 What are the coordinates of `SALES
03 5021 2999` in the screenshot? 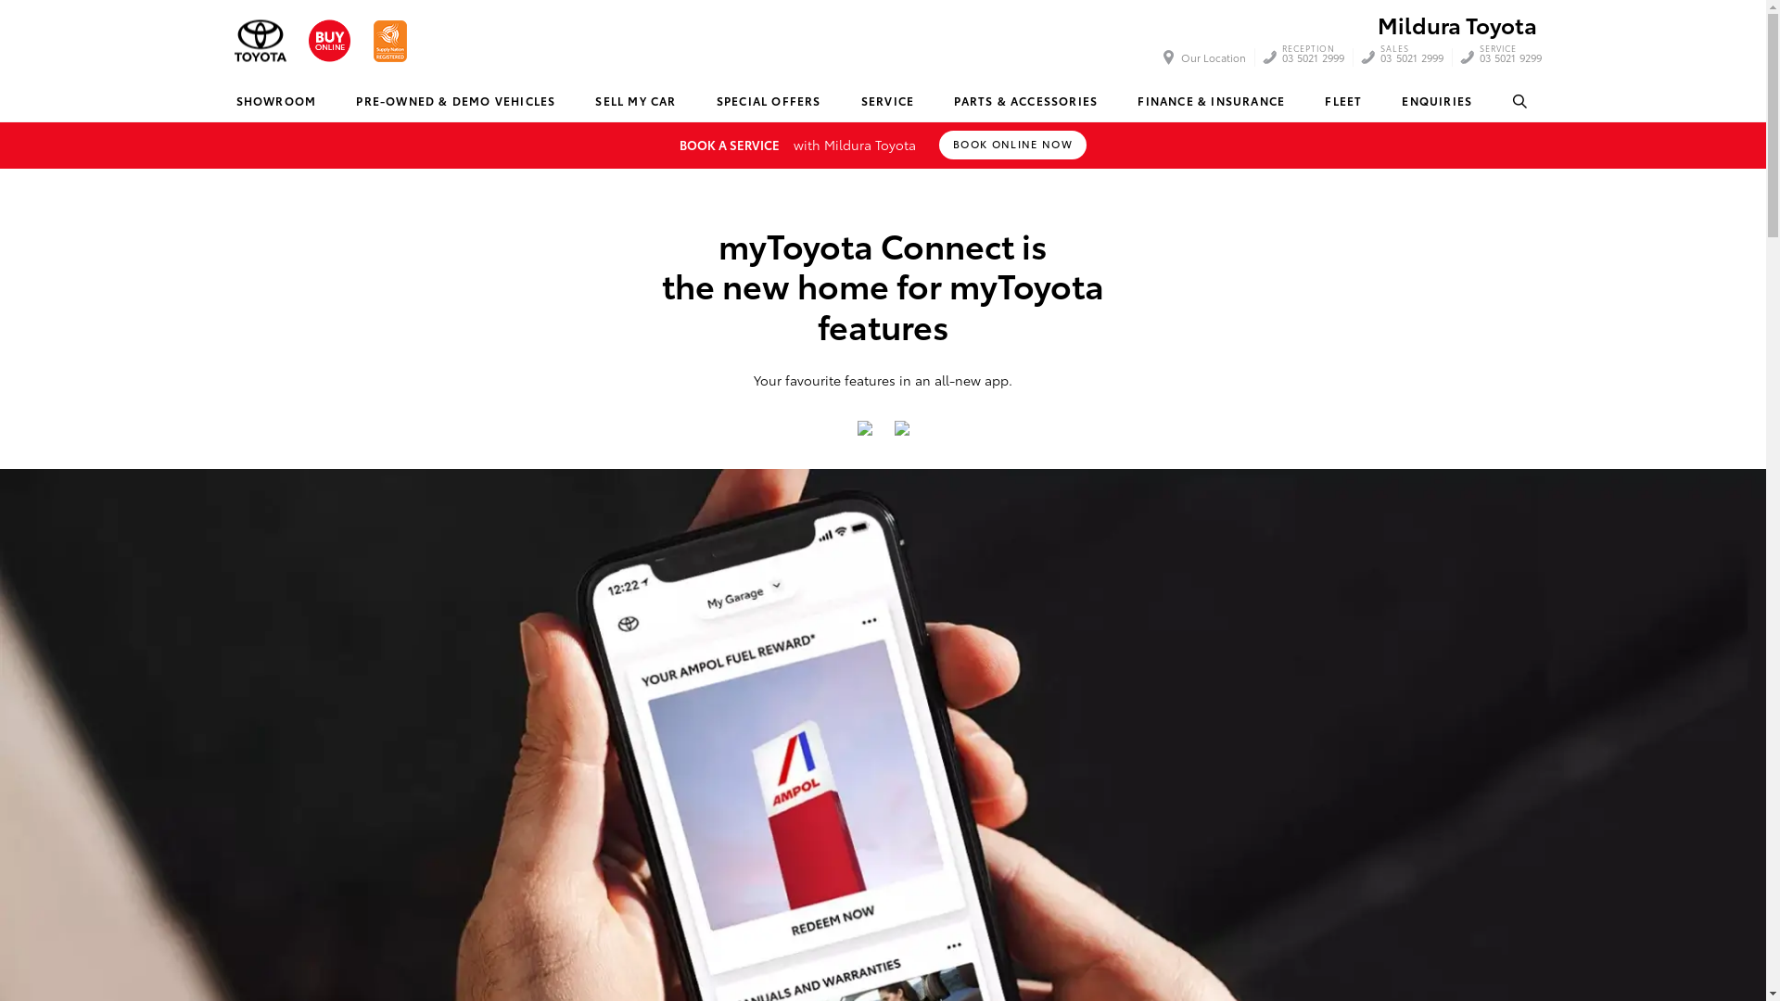 It's located at (1412, 57).